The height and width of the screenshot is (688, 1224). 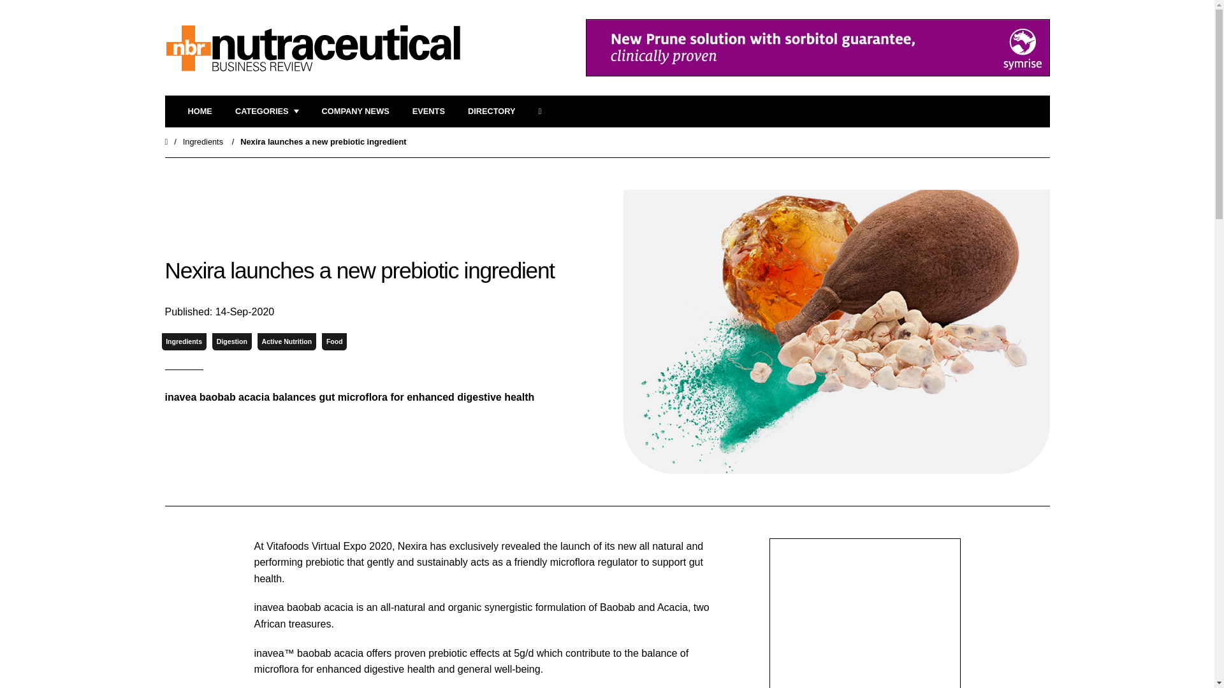 I want to click on Ingredients, so click(x=184, y=341).